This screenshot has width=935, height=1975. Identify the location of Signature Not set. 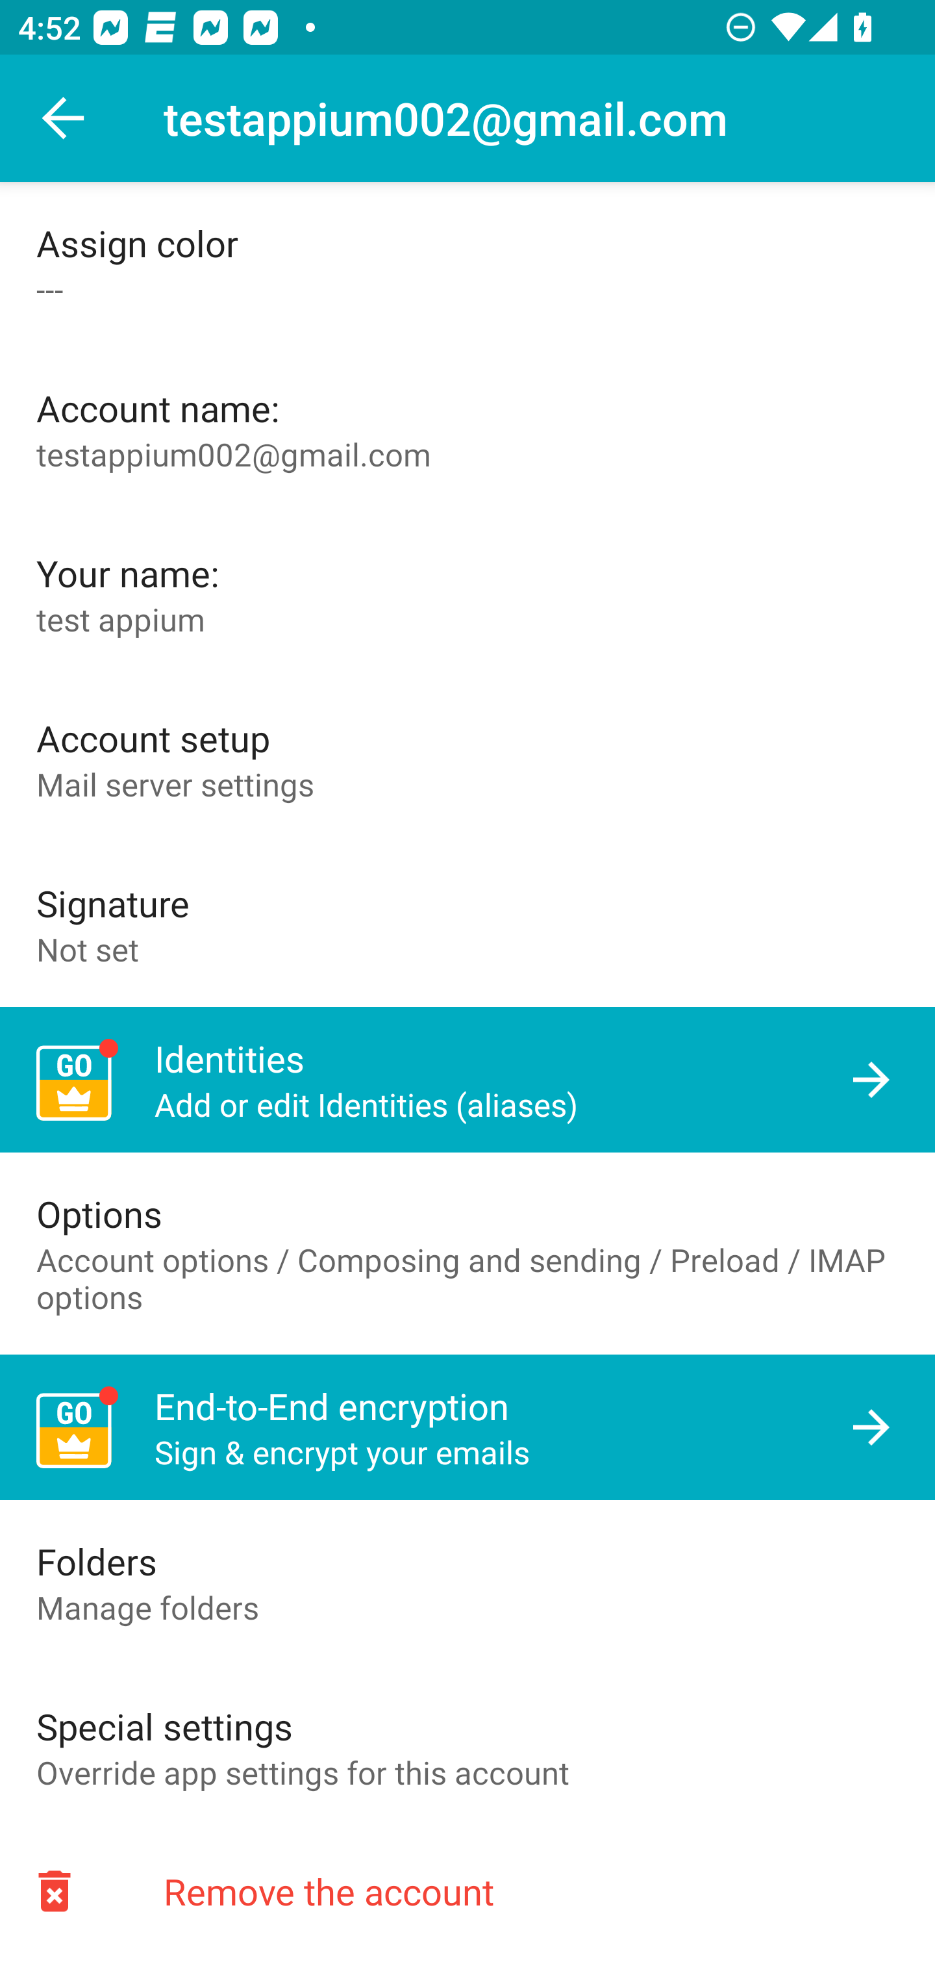
(467, 924).